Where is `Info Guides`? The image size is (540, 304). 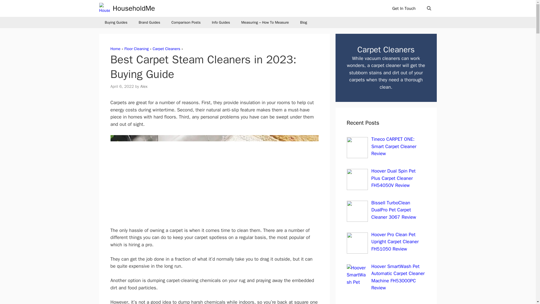
Info Guides is located at coordinates (221, 23).